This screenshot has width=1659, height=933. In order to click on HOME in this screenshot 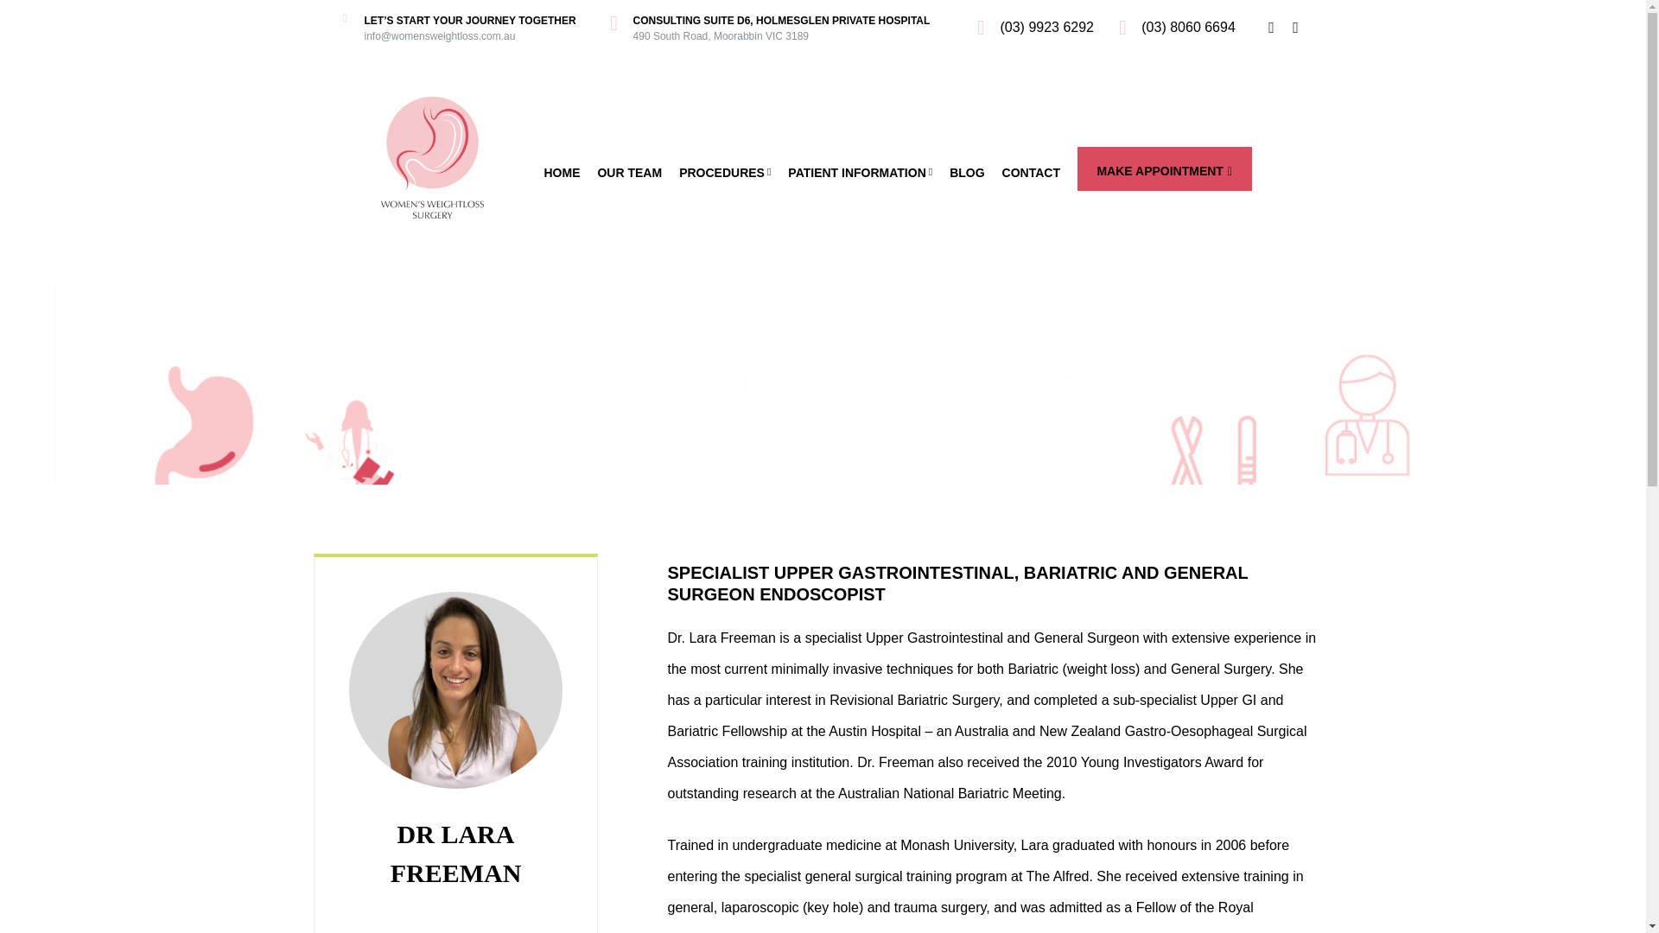, I will do `click(562, 173)`.